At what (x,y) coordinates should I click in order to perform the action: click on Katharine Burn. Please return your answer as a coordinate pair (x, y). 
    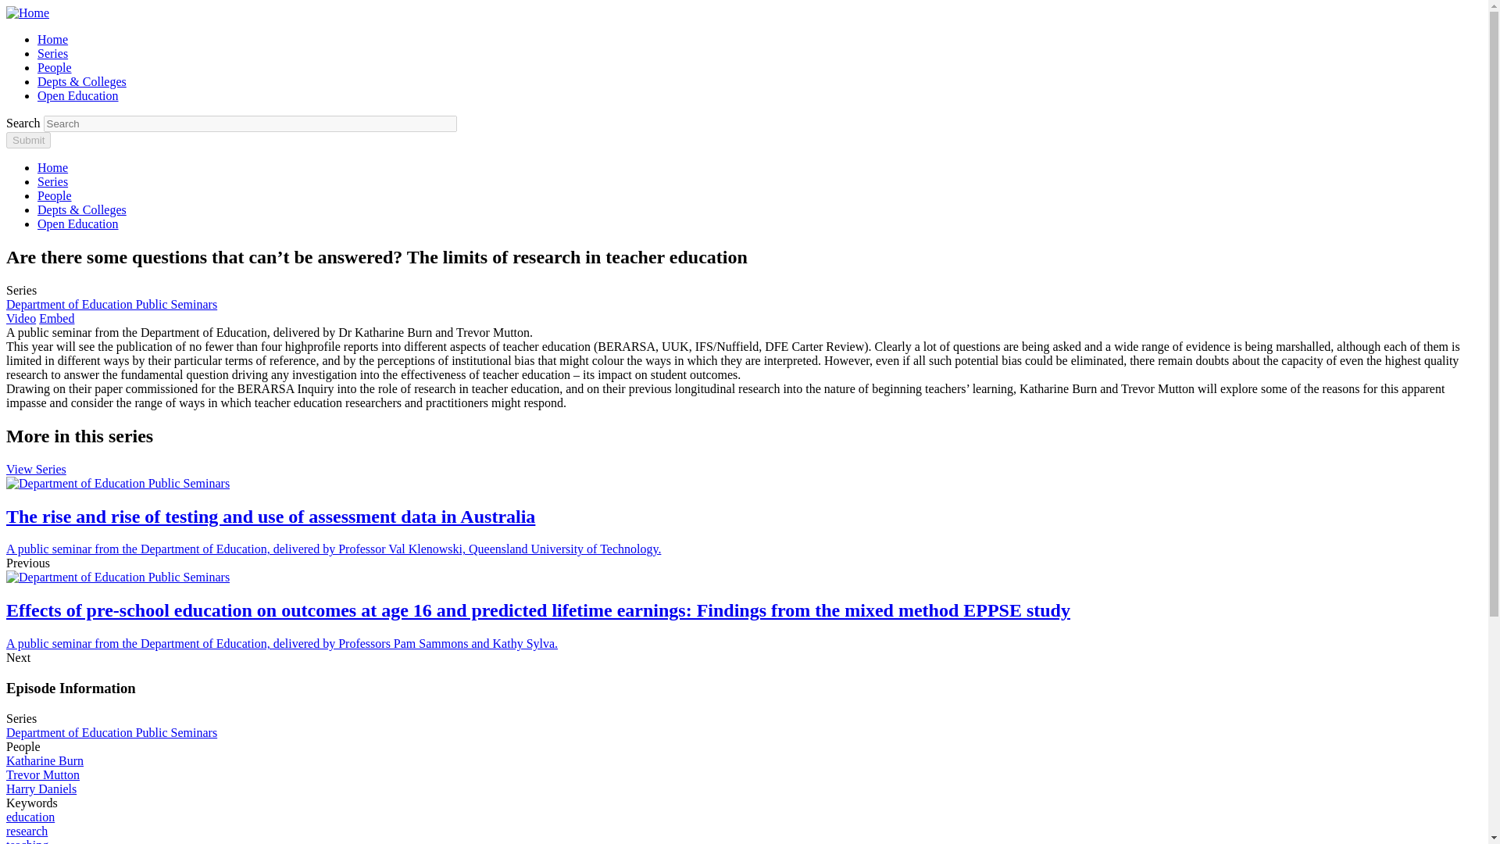
    Looking at the image, I should click on (45, 760).